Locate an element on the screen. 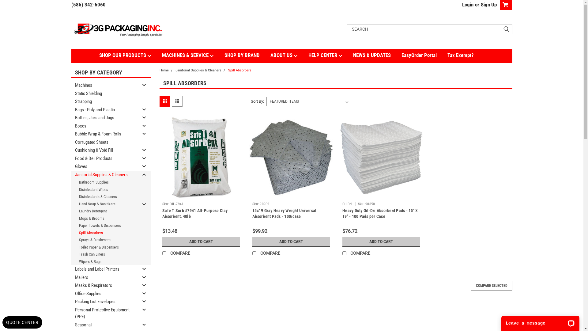 The height and width of the screenshot is (331, 588). Mailers is located at coordinates (105, 278).